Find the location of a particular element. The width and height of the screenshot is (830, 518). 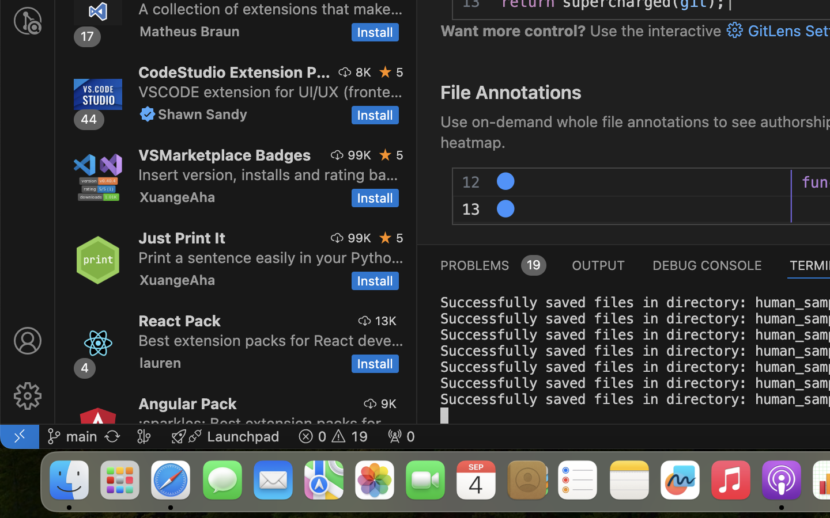

 0 is located at coordinates (401, 436).